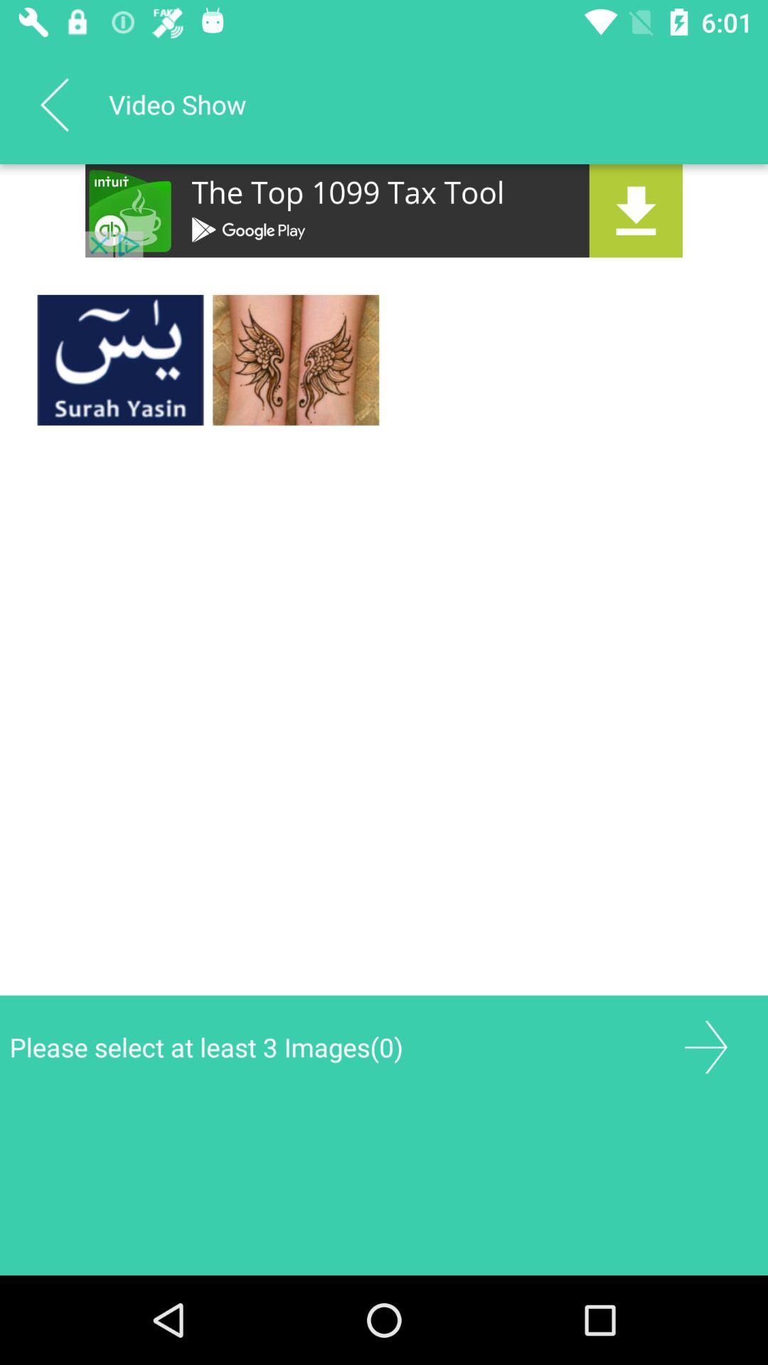  What do you see at coordinates (54, 105) in the screenshot?
I see `go back` at bounding box center [54, 105].